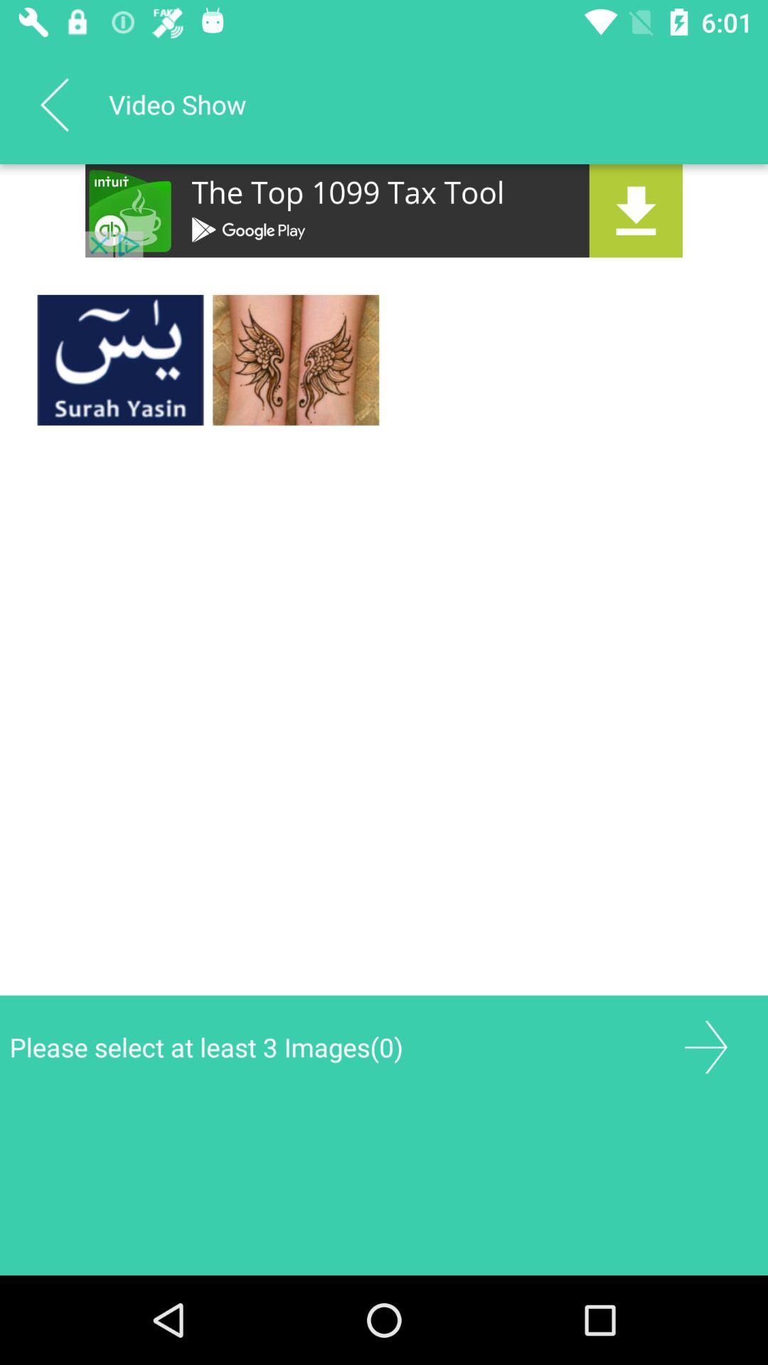  What do you see at coordinates (54, 105) in the screenshot?
I see `go back` at bounding box center [54, 105].